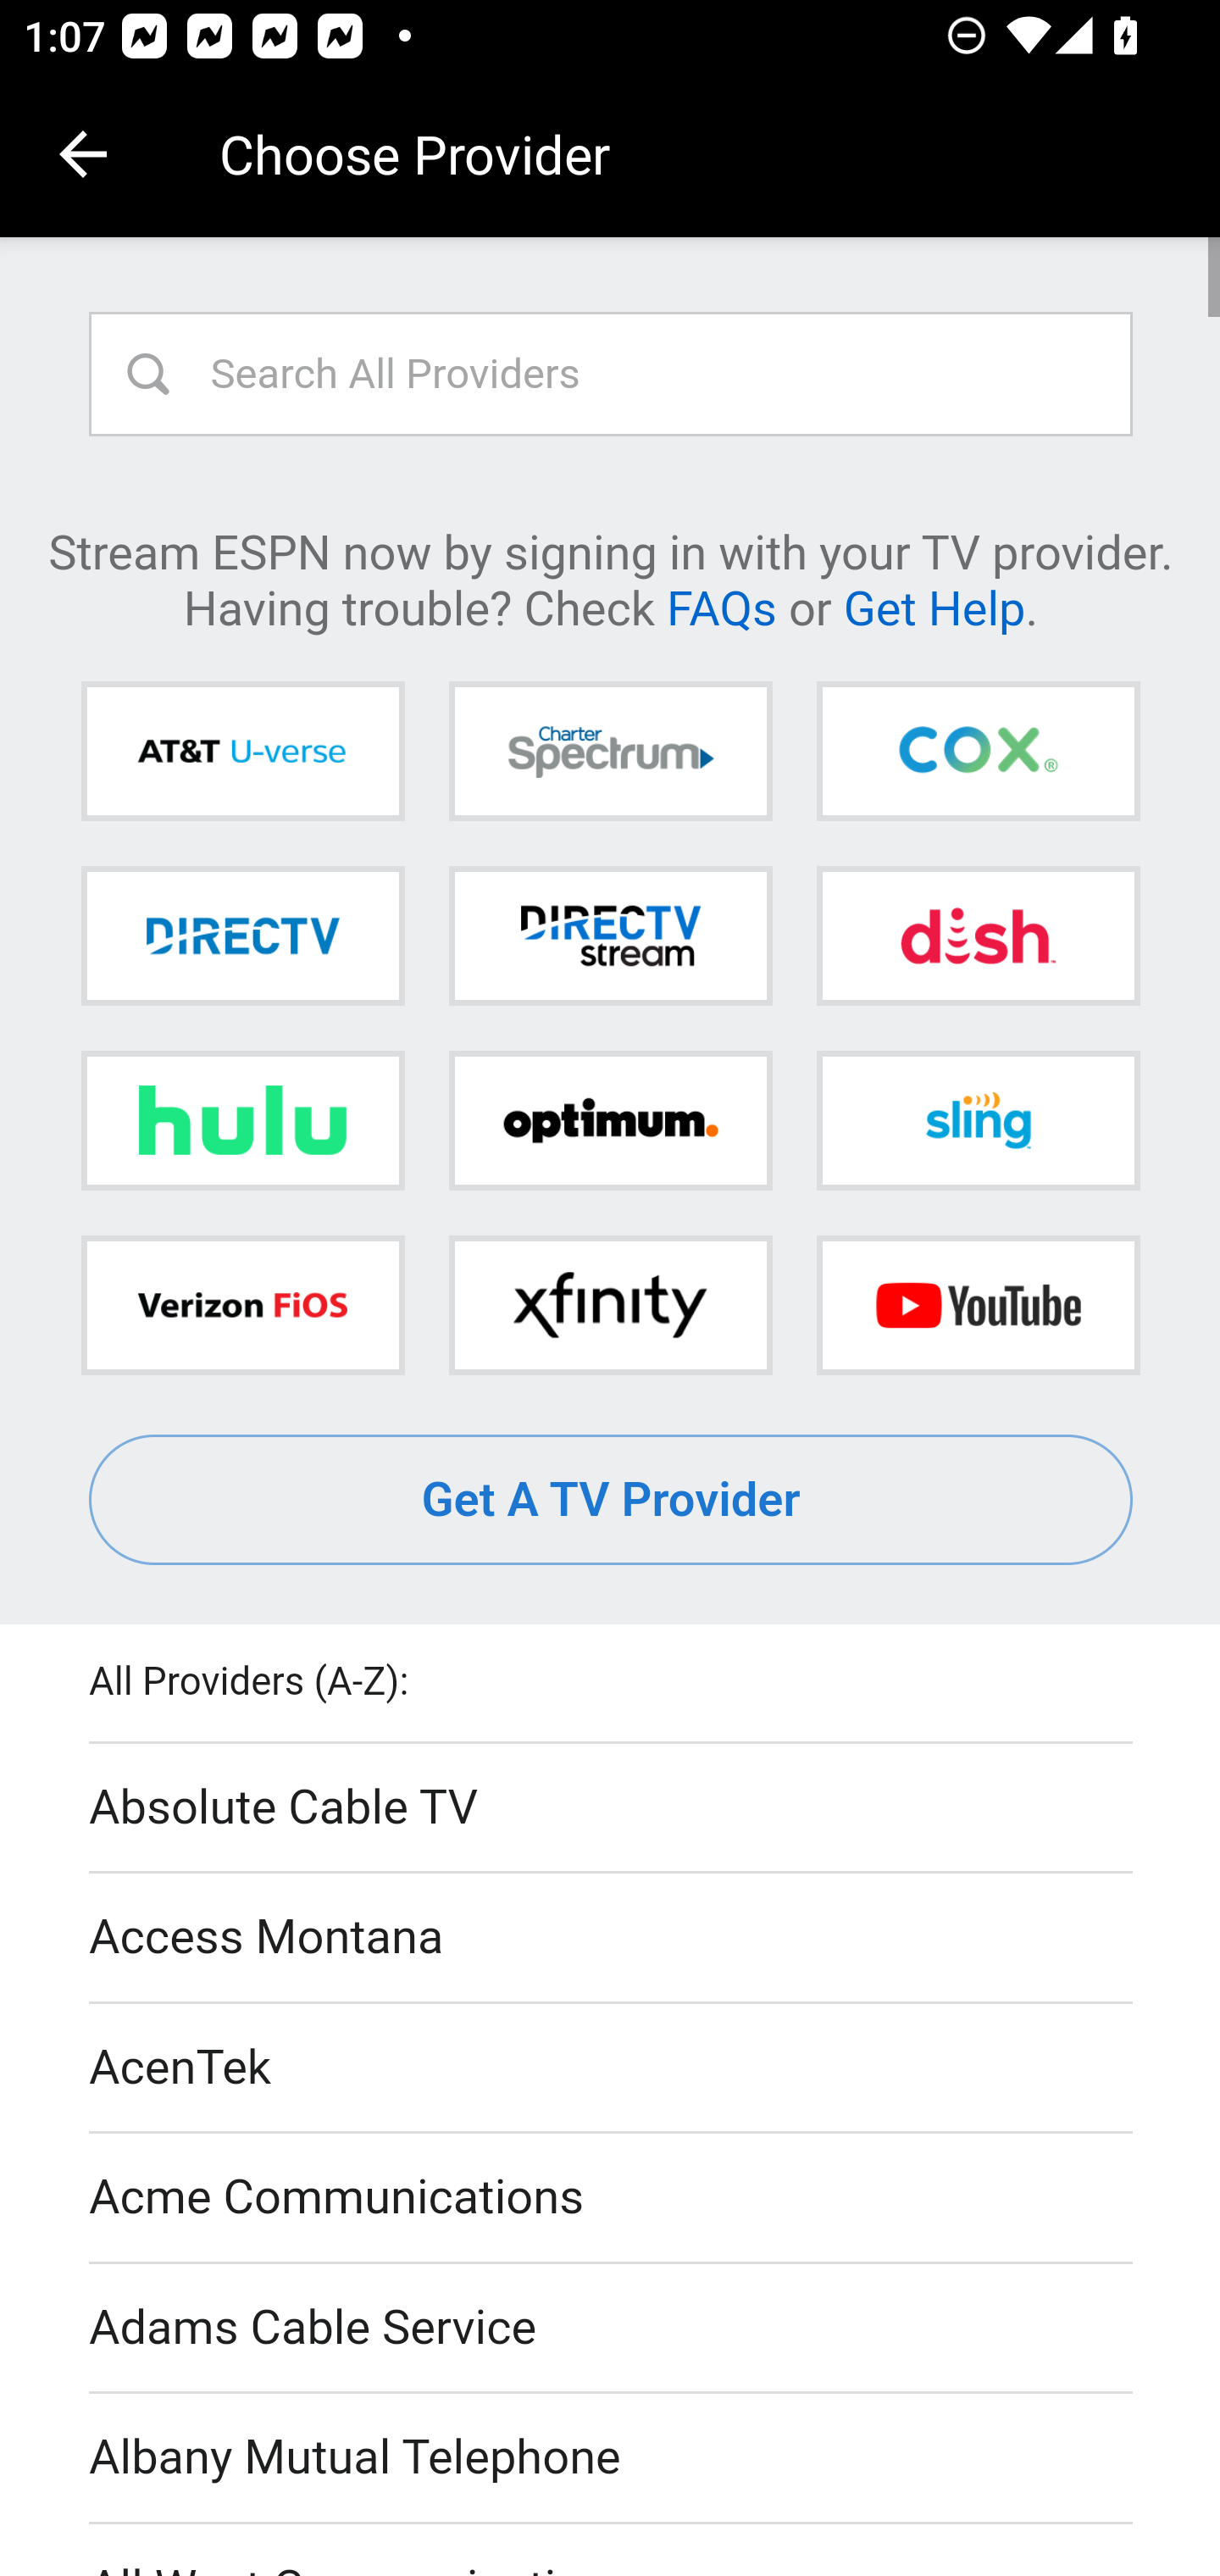  I want to click on Absolute Cable TV, so click(612, 1808).